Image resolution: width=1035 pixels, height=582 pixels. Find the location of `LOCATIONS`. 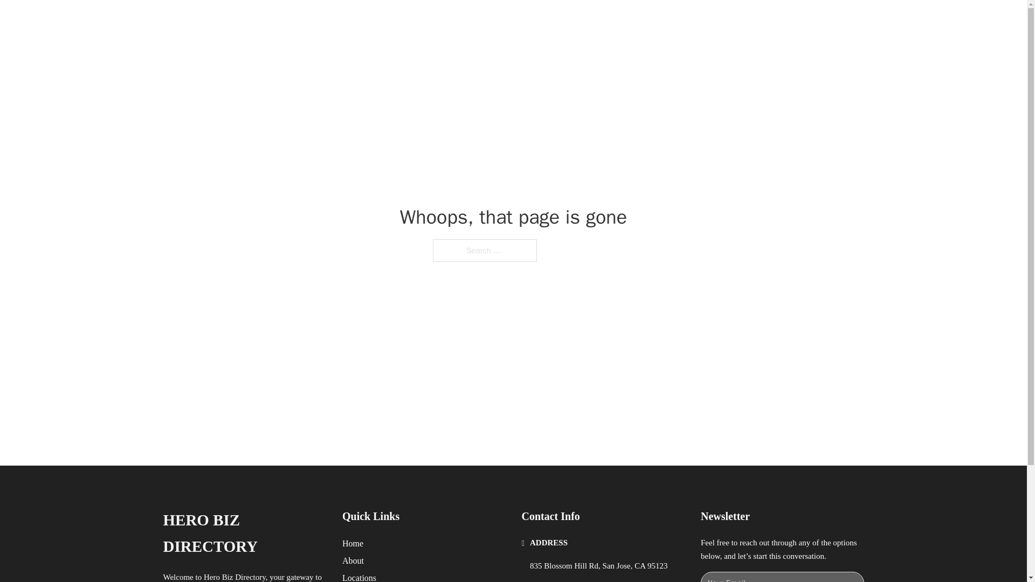

LOCATIONS is located at coordinates (695, 20).